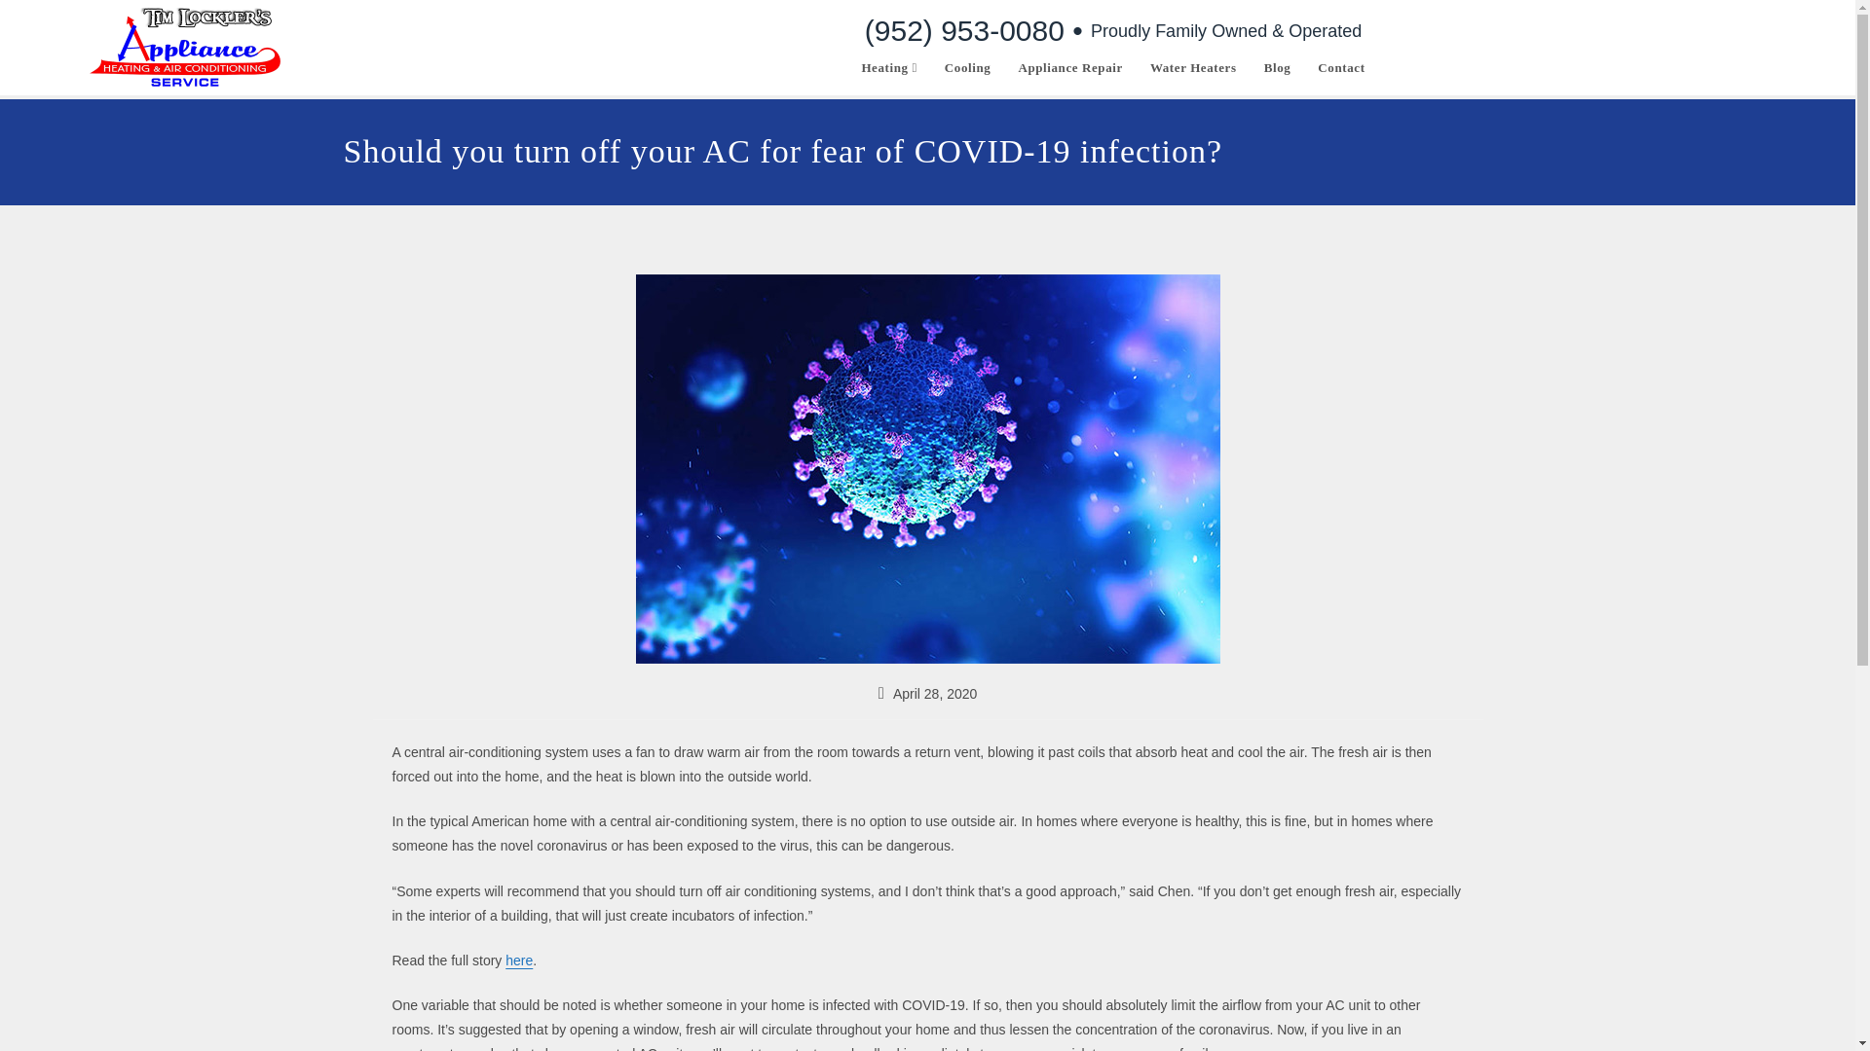  What do you see at coordinates (968, 67) in the screenshot?
I see `Cooling` at bounding box center [968, 67].